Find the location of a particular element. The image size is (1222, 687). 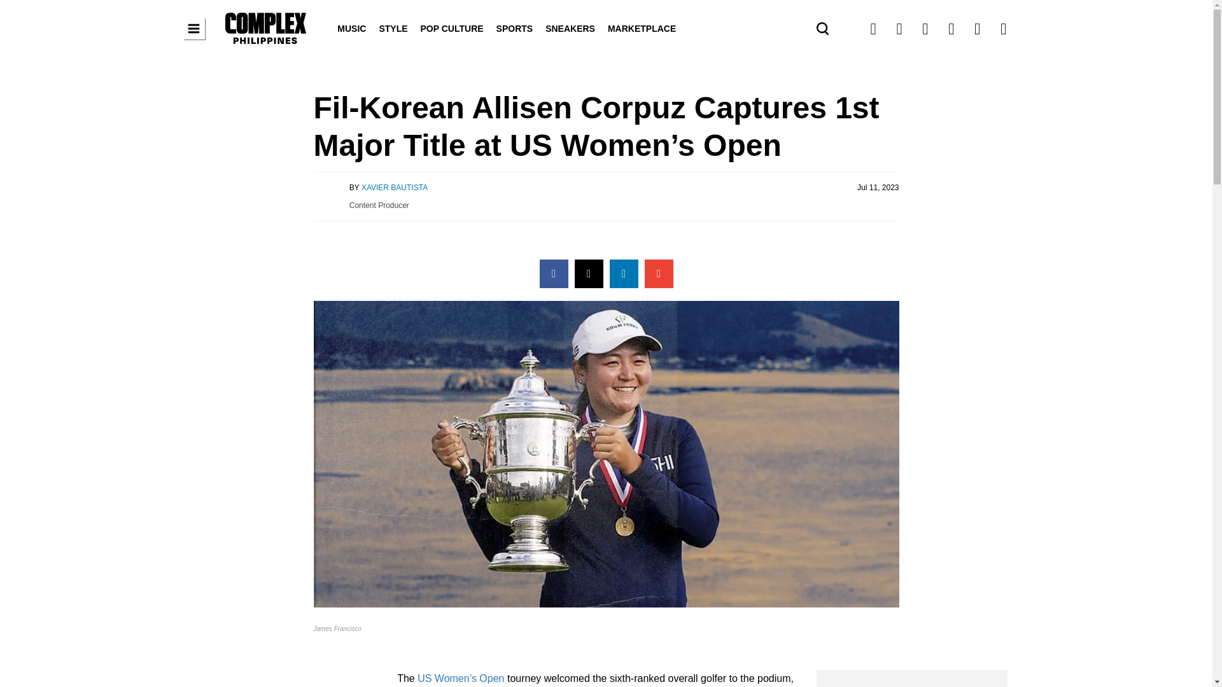

STYLE is located at coordinates (393, 28).